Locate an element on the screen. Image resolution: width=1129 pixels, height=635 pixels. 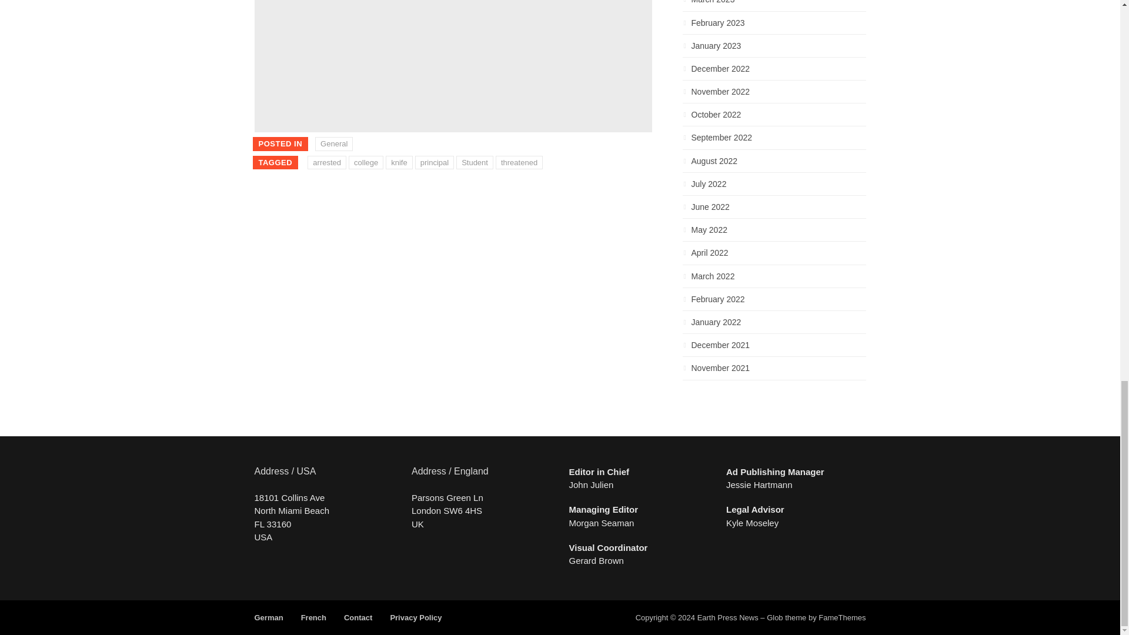
college is located at coordinates (366, 162).